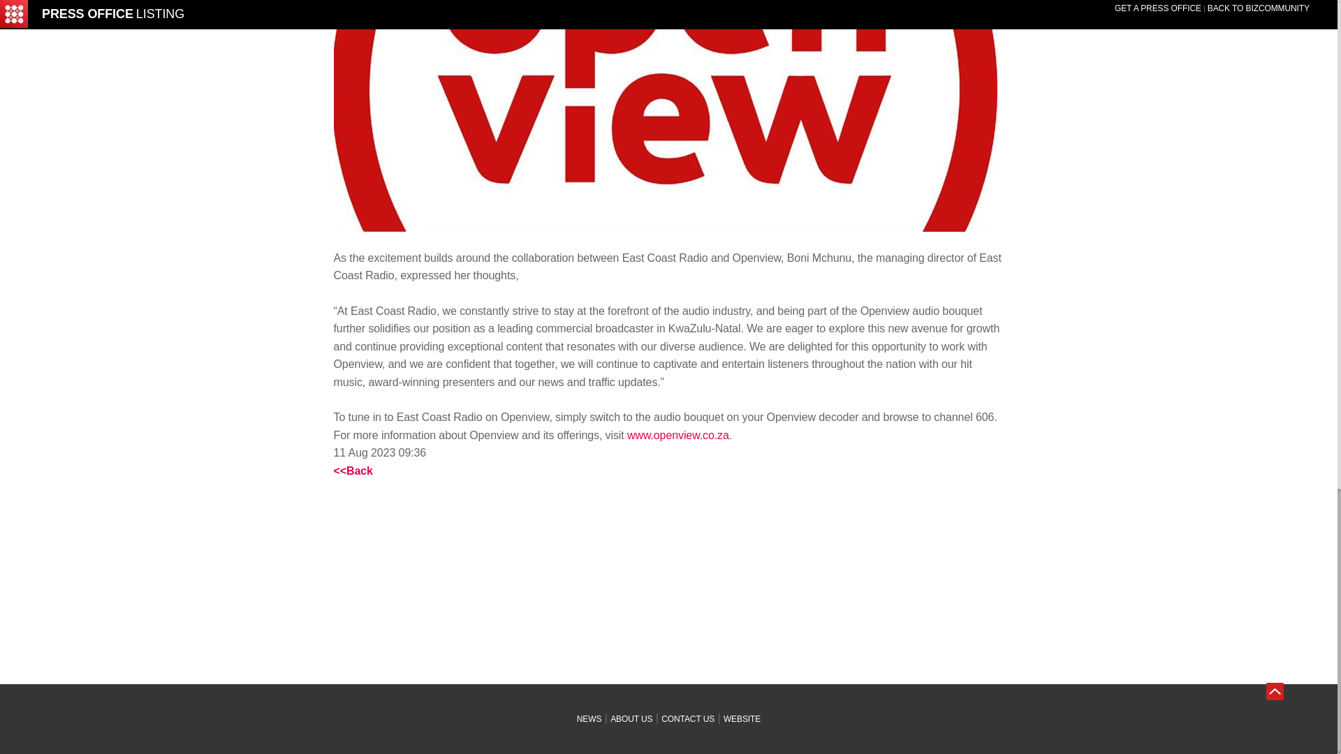 This screenshot has width=1341, height=754. What do you see at coordinates (678, 434) in the screenshot?
I see `www.openview.co.za` at bounding box center [678, 434].